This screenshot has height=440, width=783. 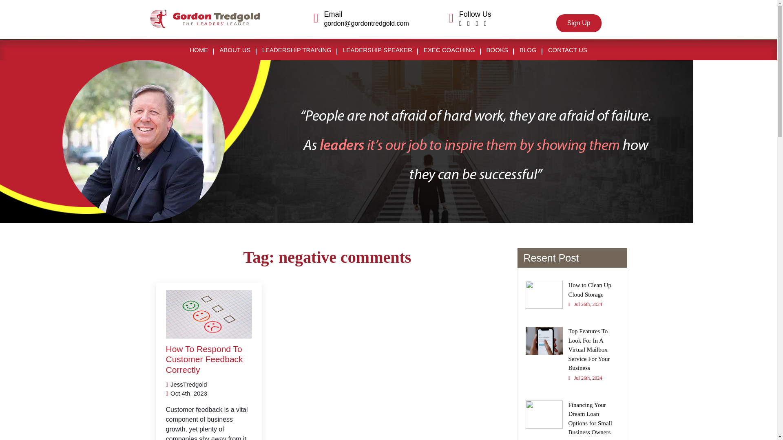 What do you see at coordinates (528, 50) in the screenshot?
I see `HOME` at bounding box center [528, 50].